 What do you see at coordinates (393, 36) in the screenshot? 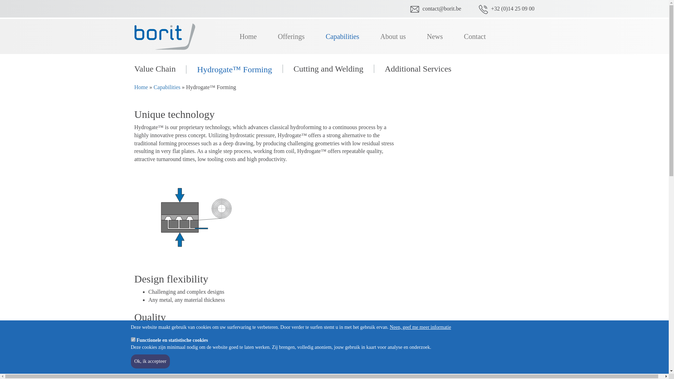
I see `About us` at bounding box center [393, 36].